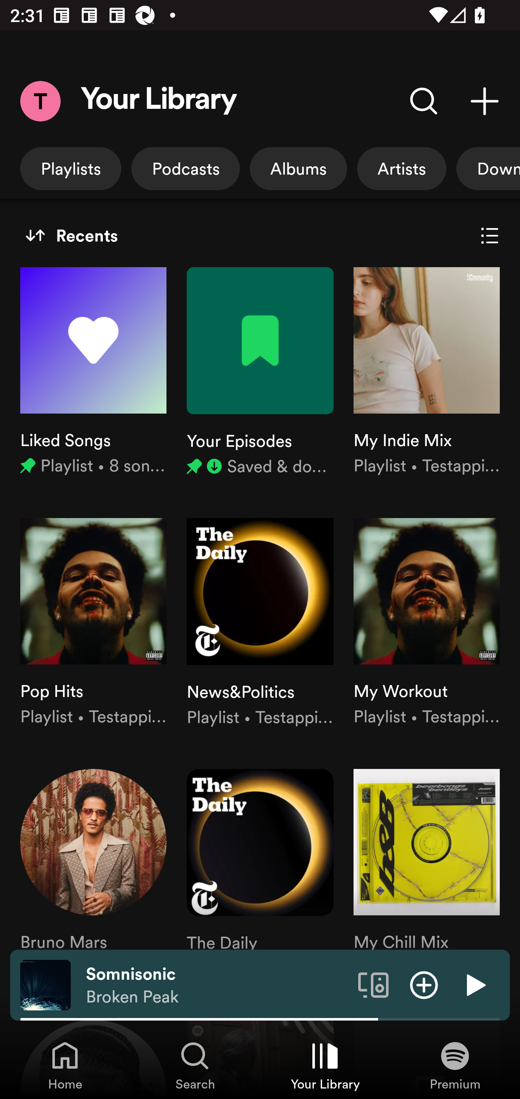 The height and width of the screenshot is (1099, 520). Describe the element at coordinates (490, 236) in the screenshot. I see `Show List view` at that location.